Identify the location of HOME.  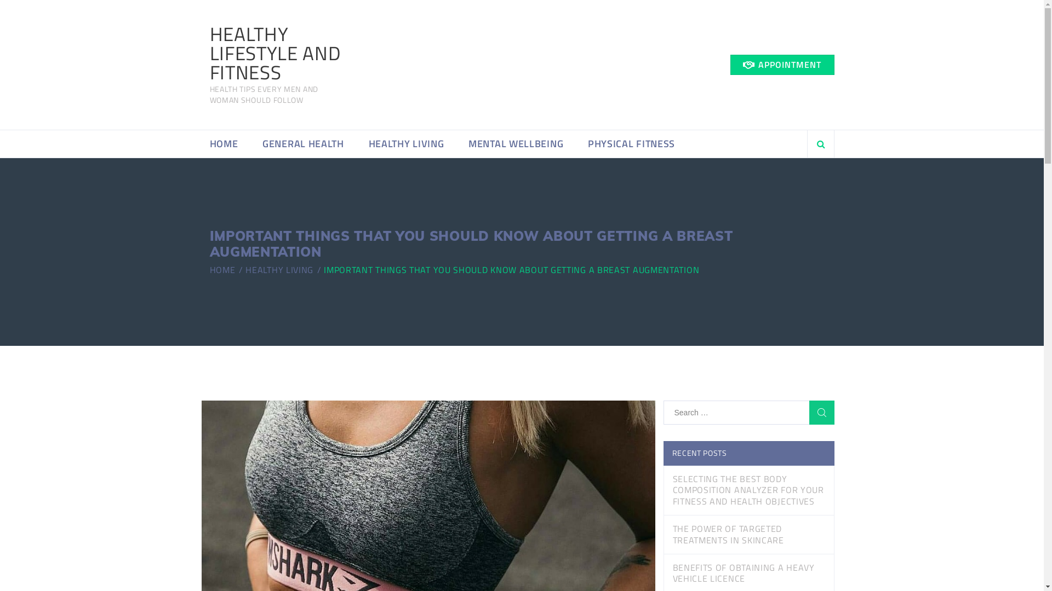
(222, 270).